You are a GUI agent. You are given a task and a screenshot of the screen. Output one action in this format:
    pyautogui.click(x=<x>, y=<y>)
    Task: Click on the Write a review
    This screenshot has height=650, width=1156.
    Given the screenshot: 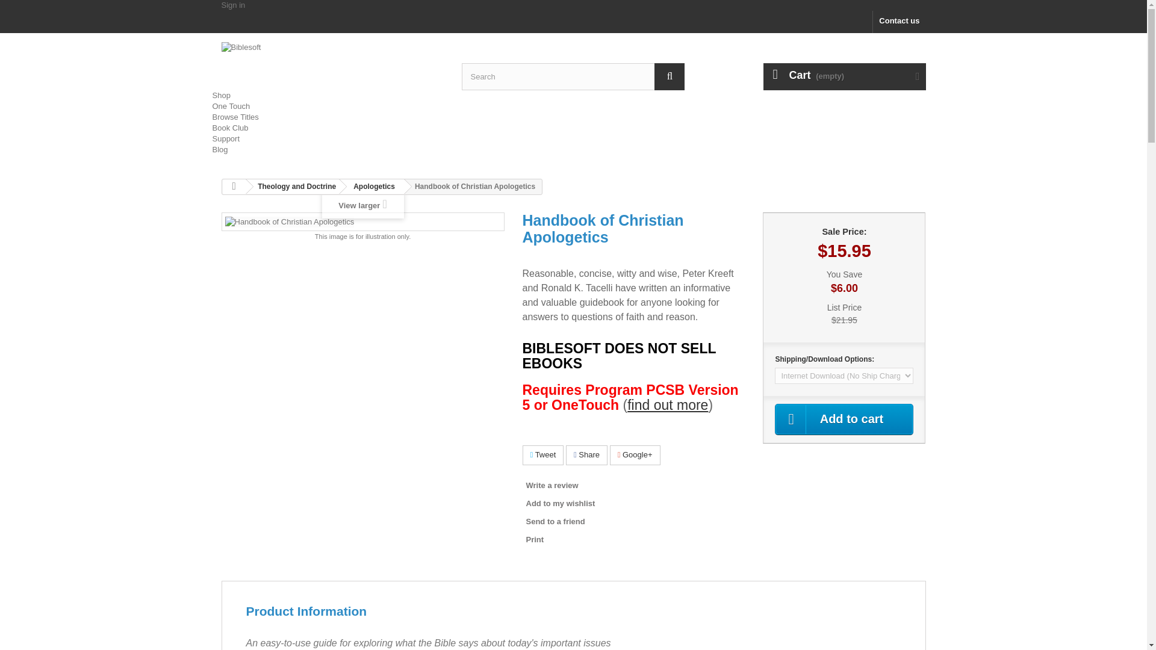 What is the action you would take?
    pyautogui.click(x=550, y=485)
    